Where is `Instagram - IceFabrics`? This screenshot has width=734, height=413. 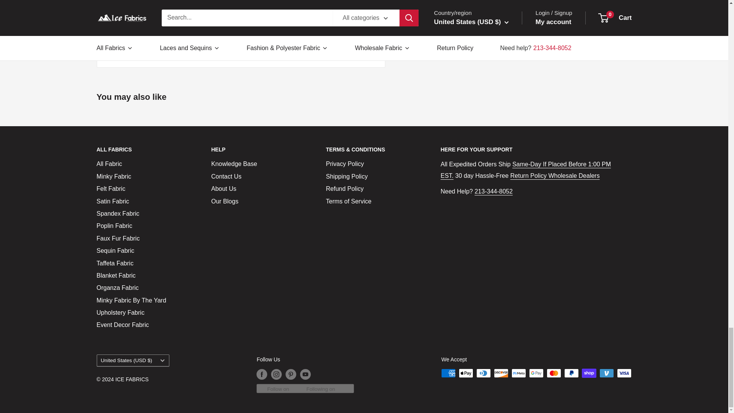 Instagram - IceFabrics is located at coordinates (203, 18).